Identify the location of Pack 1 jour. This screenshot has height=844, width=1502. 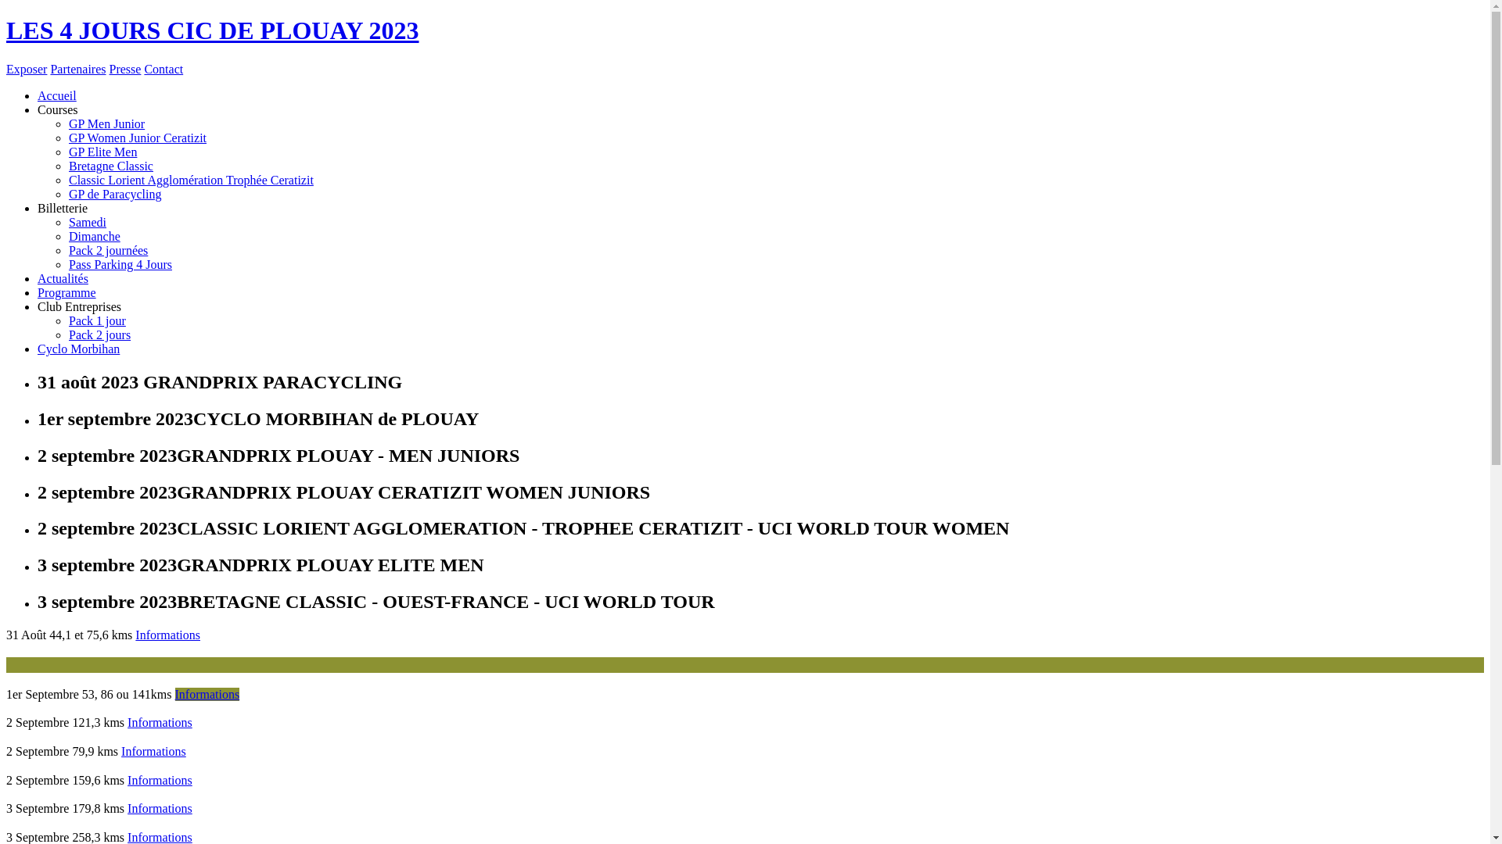
(97, 320).